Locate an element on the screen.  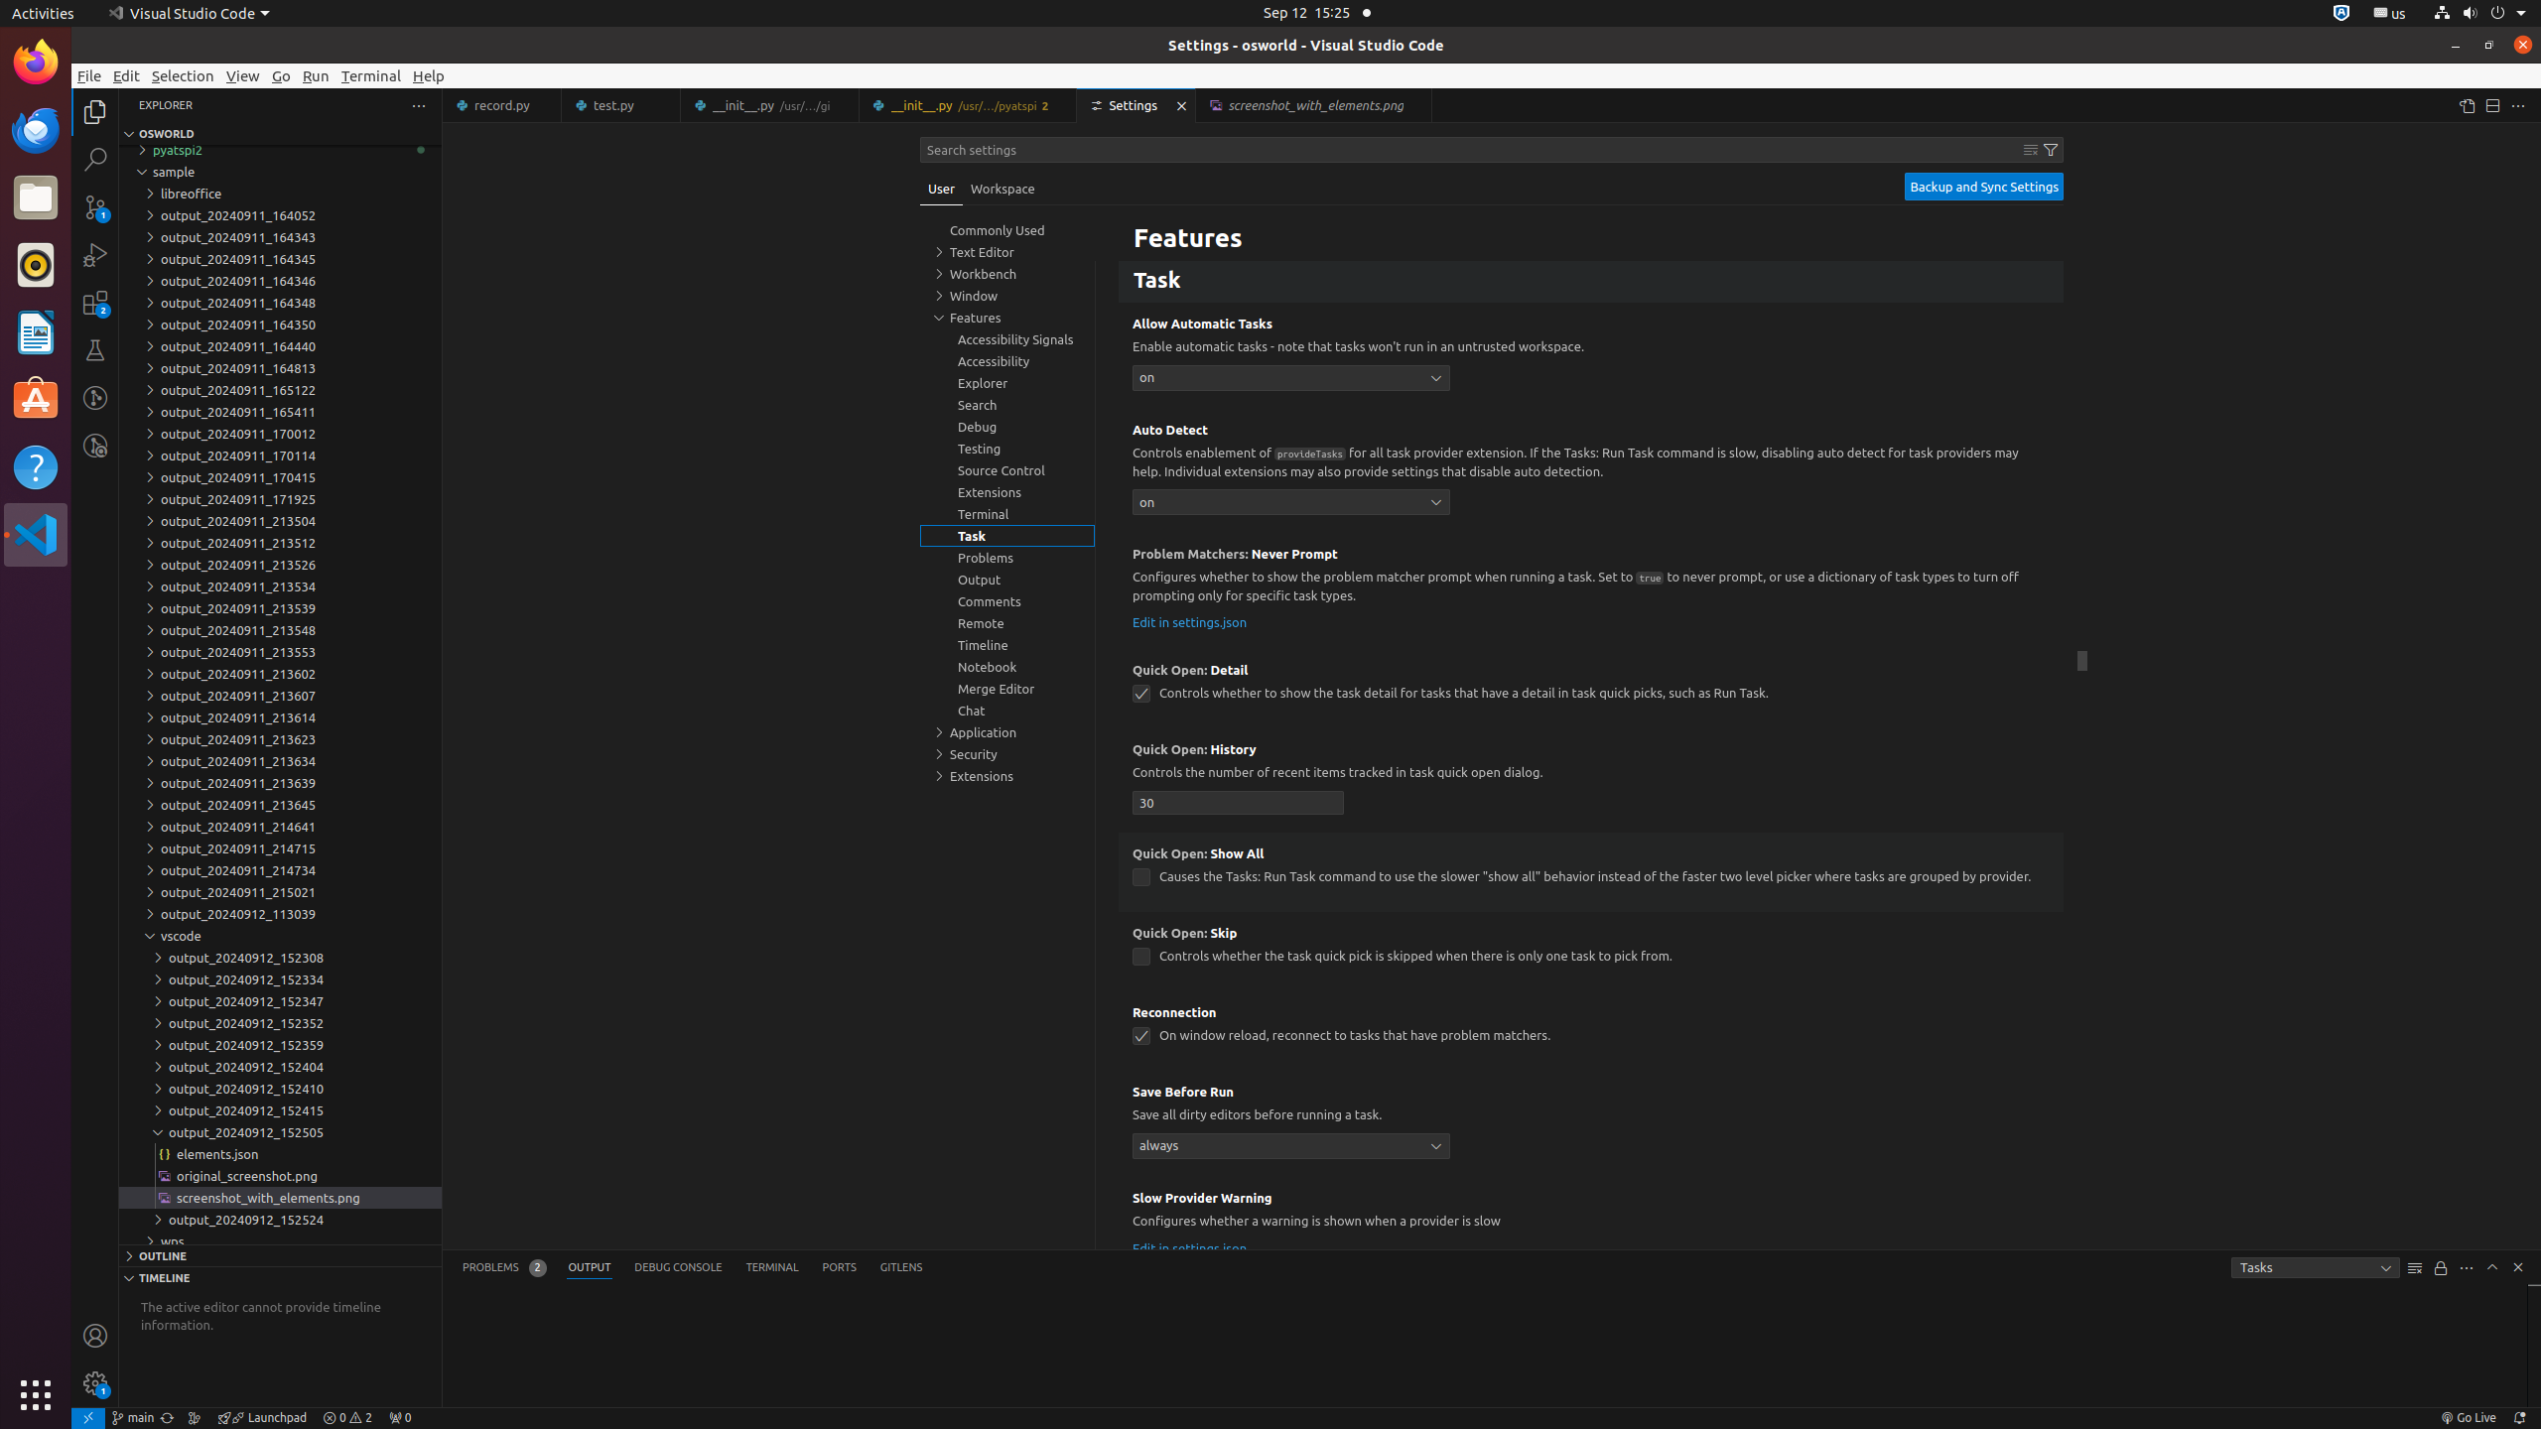
Source Control, group is located at coordinates (1007, 470).